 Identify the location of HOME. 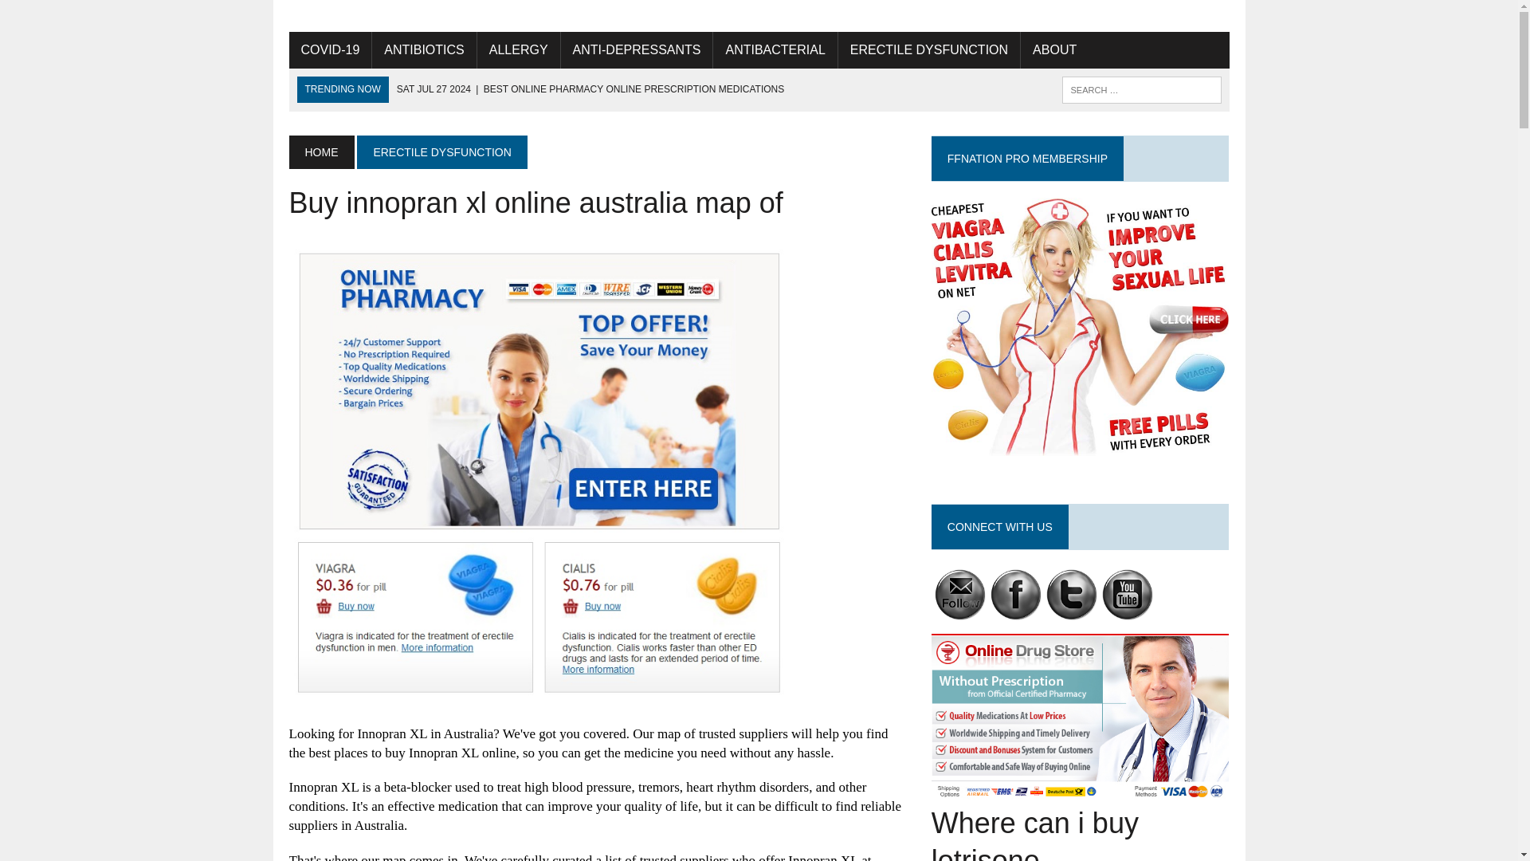
(320, 151).